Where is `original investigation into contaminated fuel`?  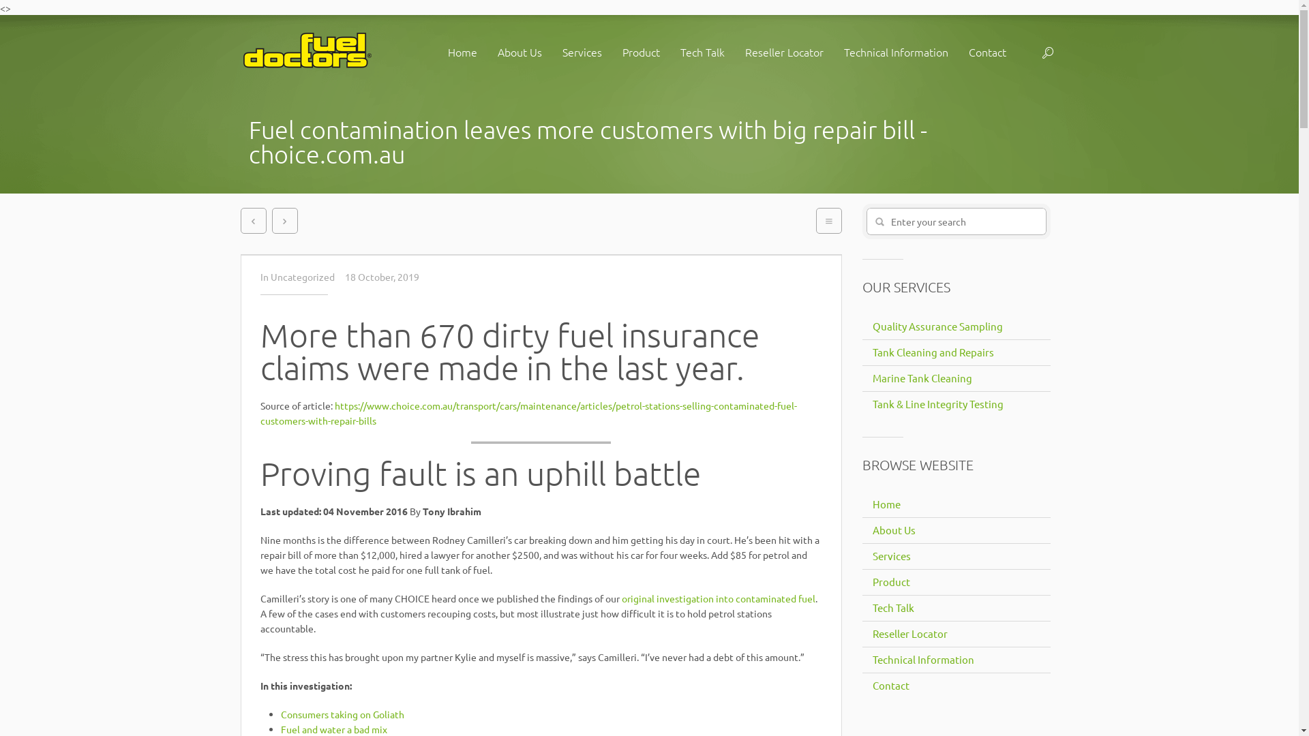 original investigation into contaminated fuel is located at coordinates (719, 598).